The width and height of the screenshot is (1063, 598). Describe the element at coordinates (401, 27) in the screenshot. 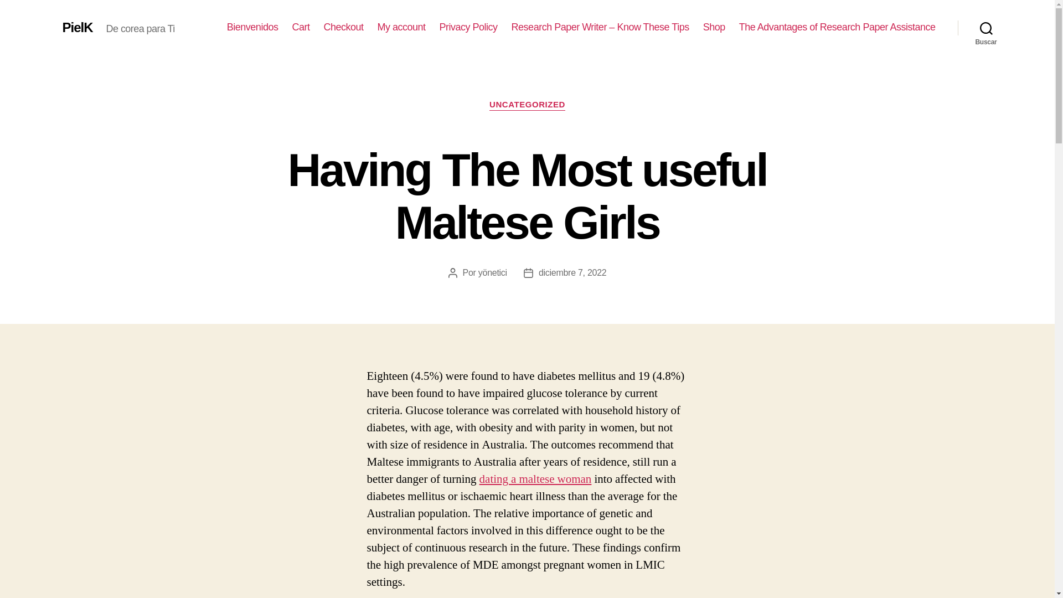

I see `My account` at that location.